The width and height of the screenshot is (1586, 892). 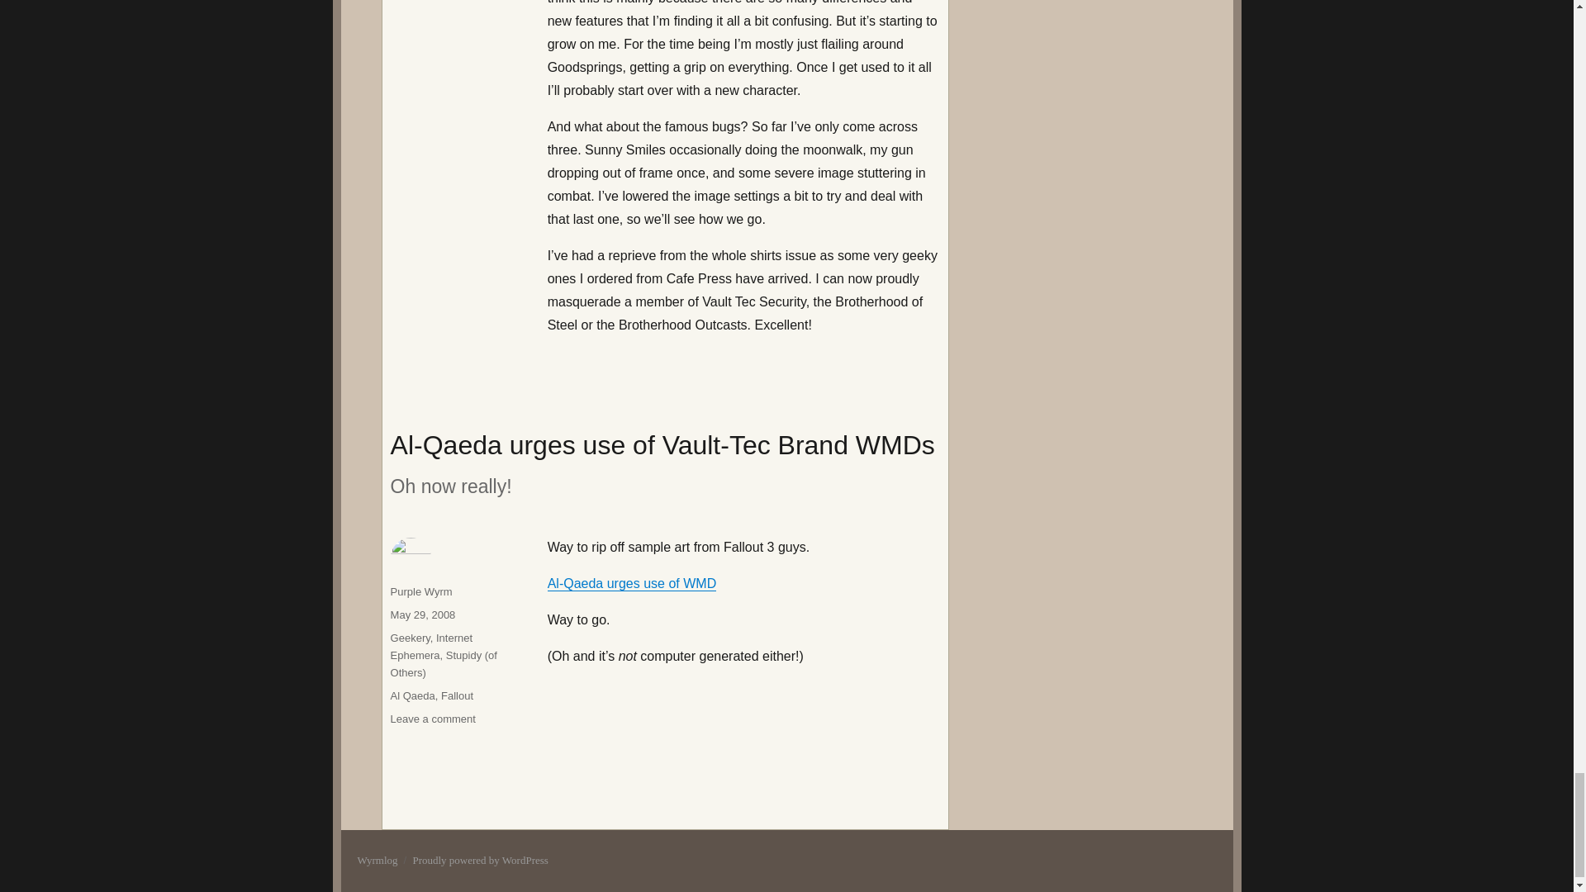 I want to click on Al-Qaeda urges use of WMD, so click(x=631, y=583).